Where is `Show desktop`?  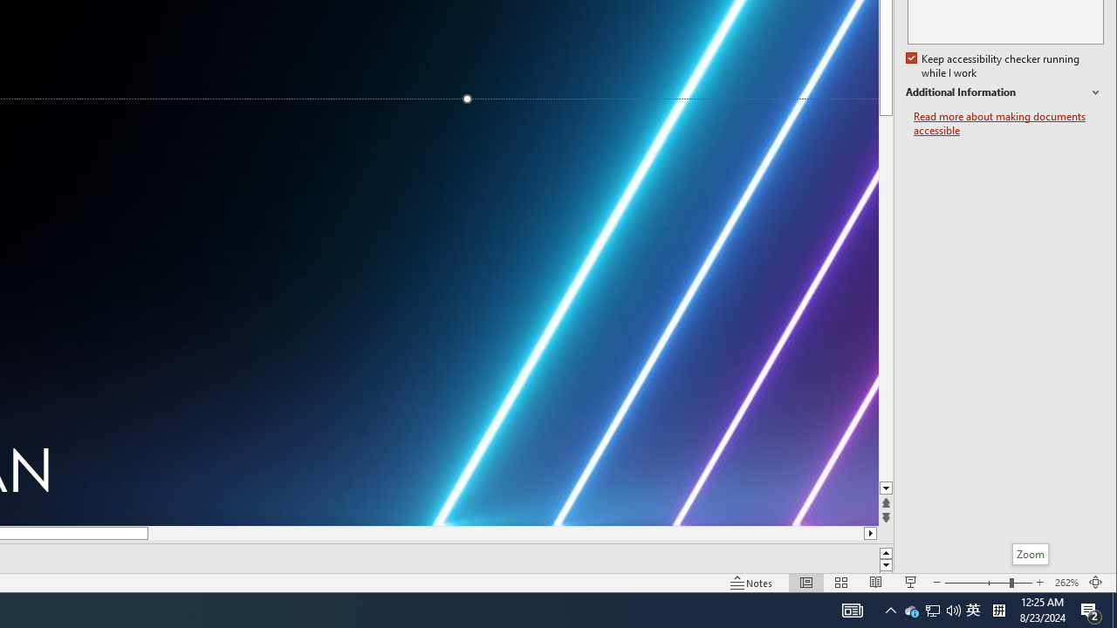 Show desktop is located at coordinates (933, 611).